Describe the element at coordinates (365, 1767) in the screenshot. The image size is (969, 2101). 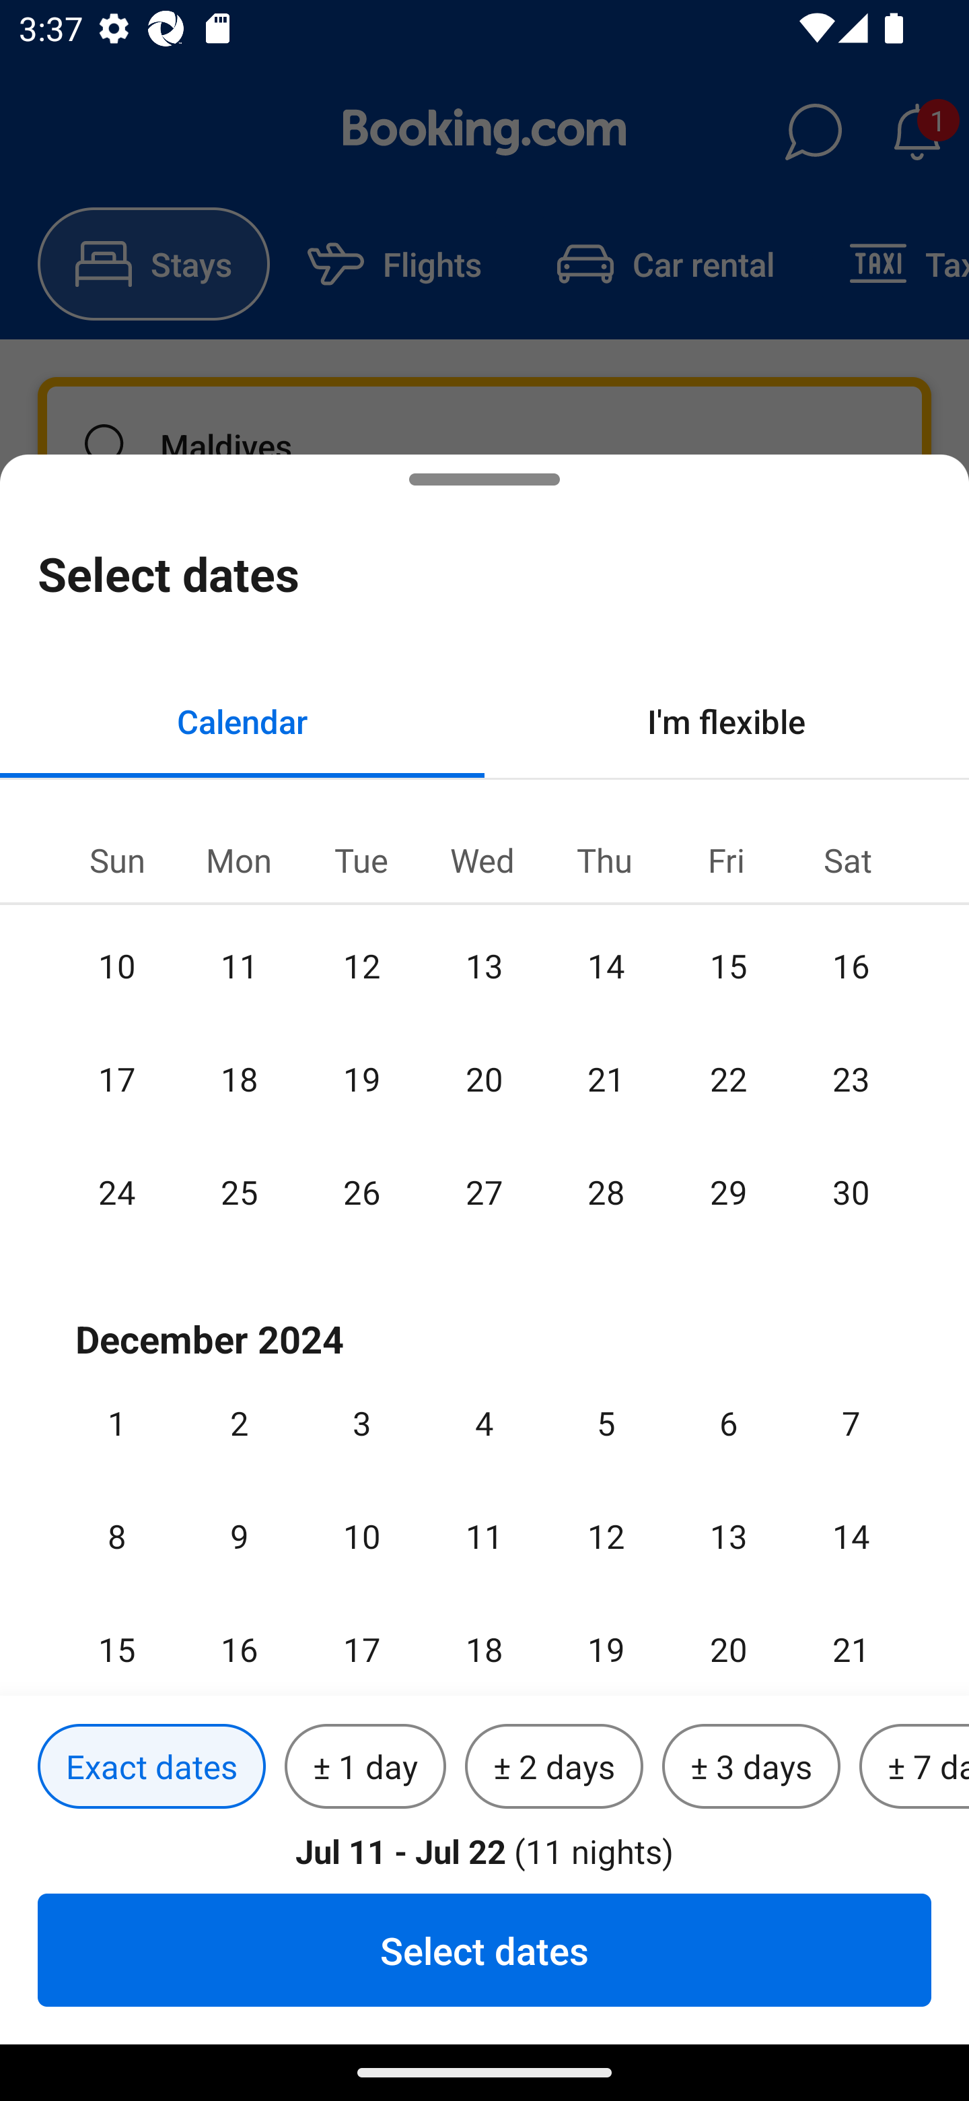
I see `± 1 day` at that location.